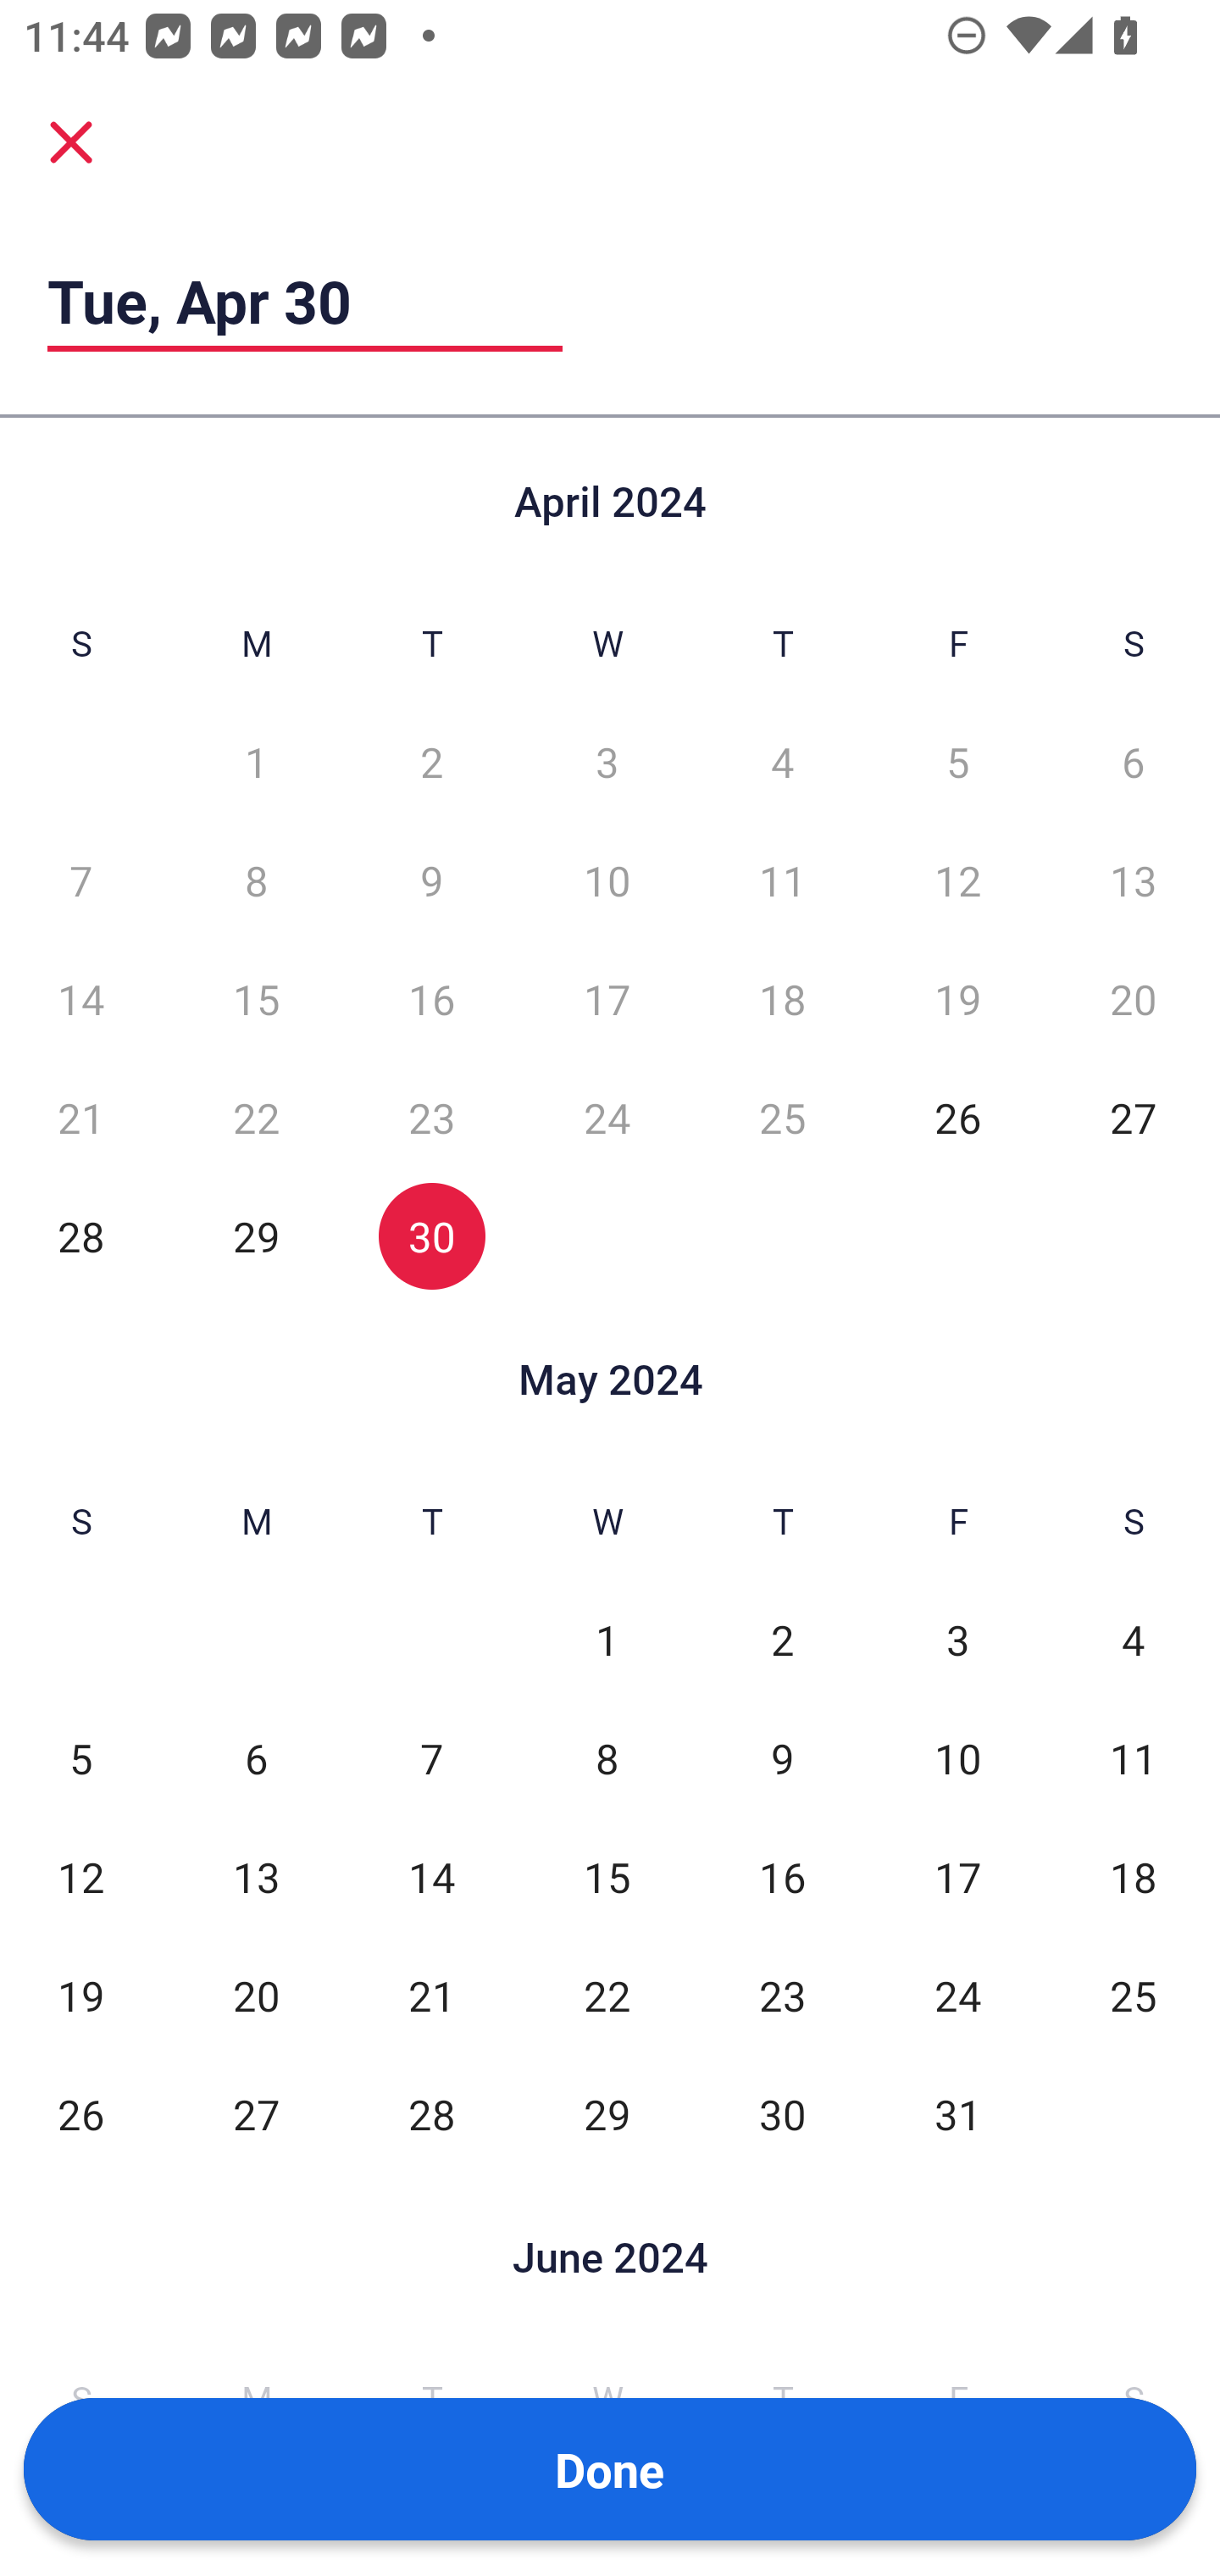 This screenshot has height=2576, width=1220. What do you see at coordinates (256, 999) in the screenshot?
I see `15 Mon, Apr 15, Not Selected` at bounding box center [256, 999].